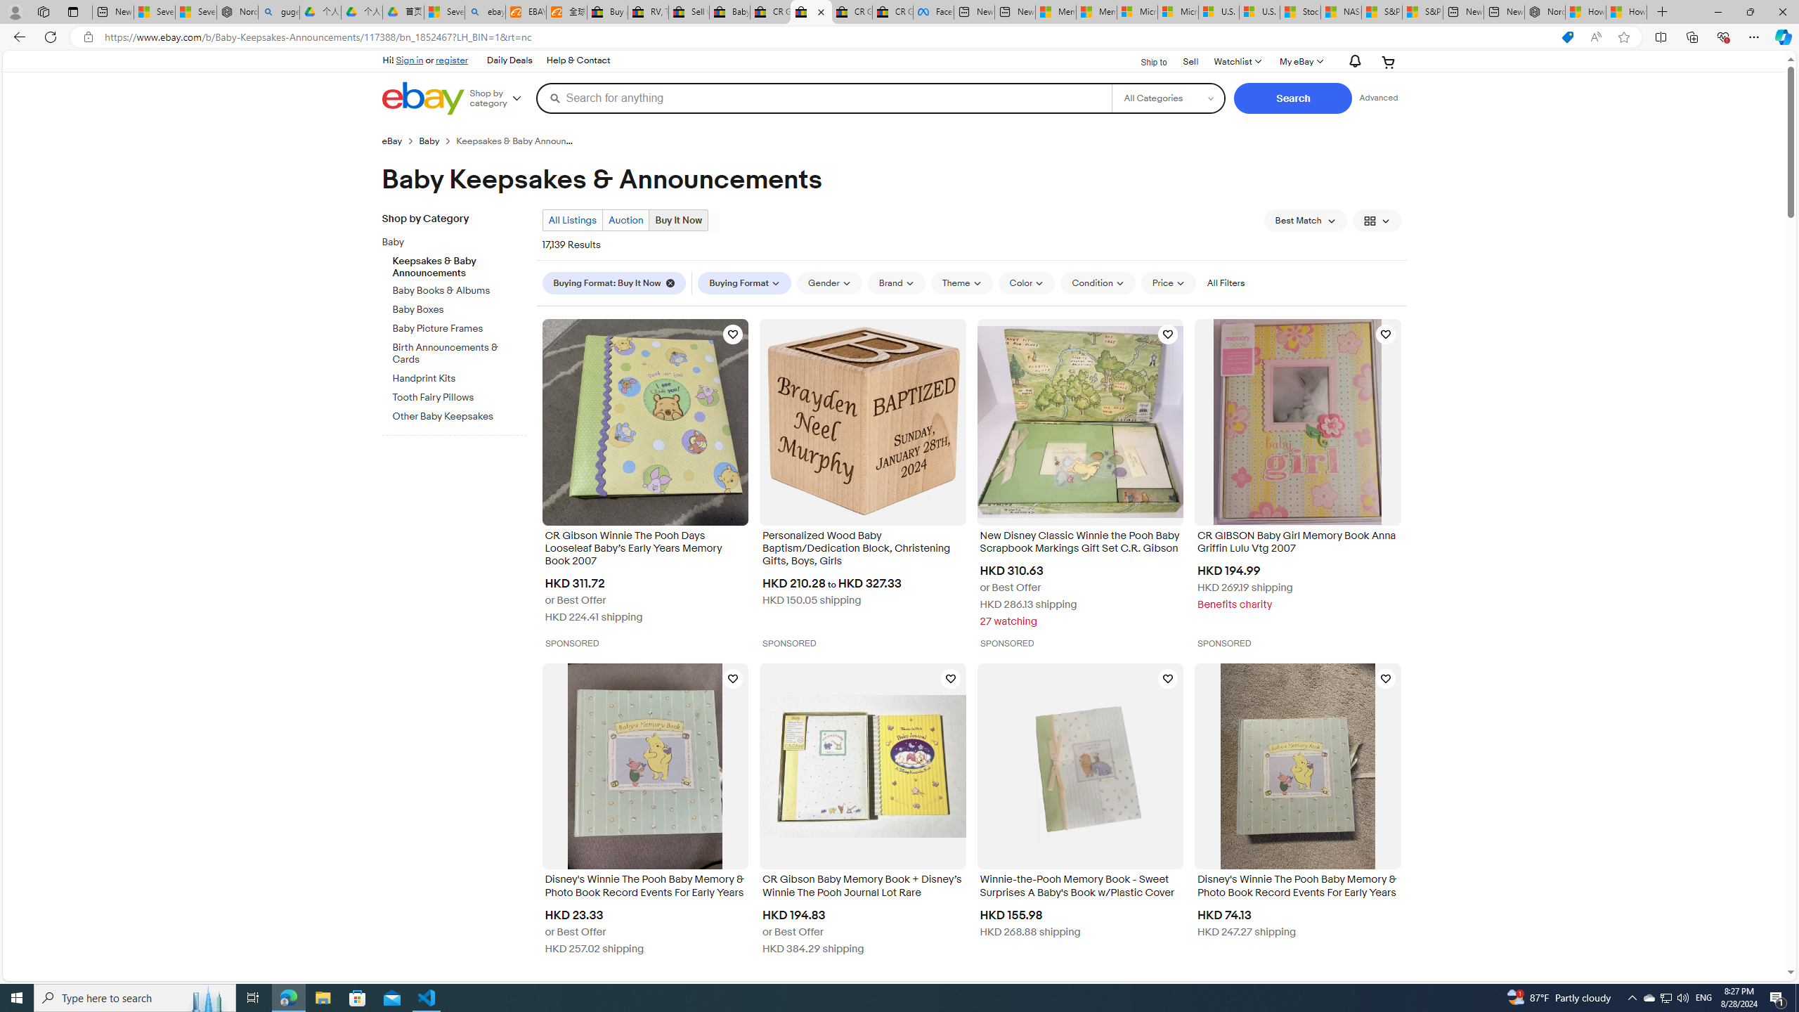 The height and width of the screenshot is (1012, 1799). Describe the element at coordinates (1300, 62) in the screenshot. I see `My eBay` at that location.